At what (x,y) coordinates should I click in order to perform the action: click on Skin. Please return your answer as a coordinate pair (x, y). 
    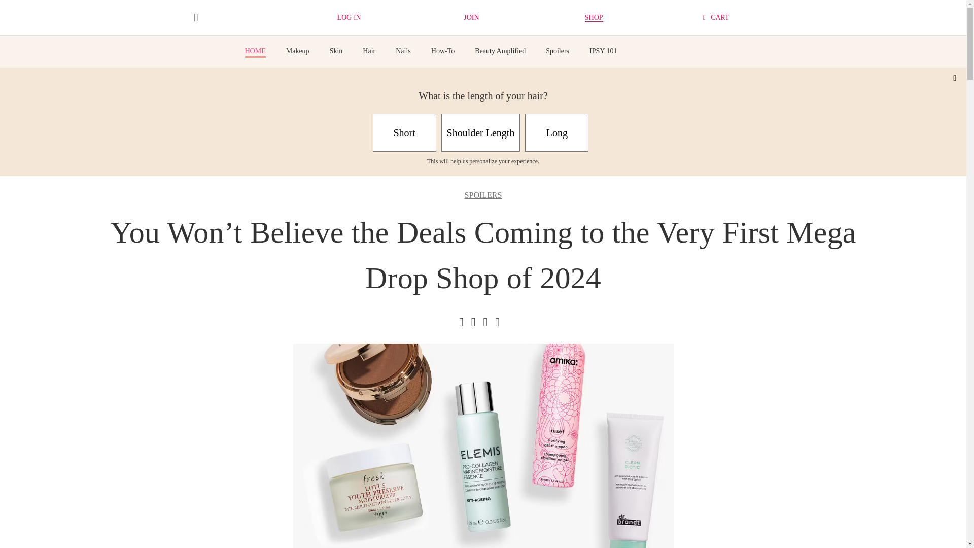
    Looking at the image, I should click on (336, 51).